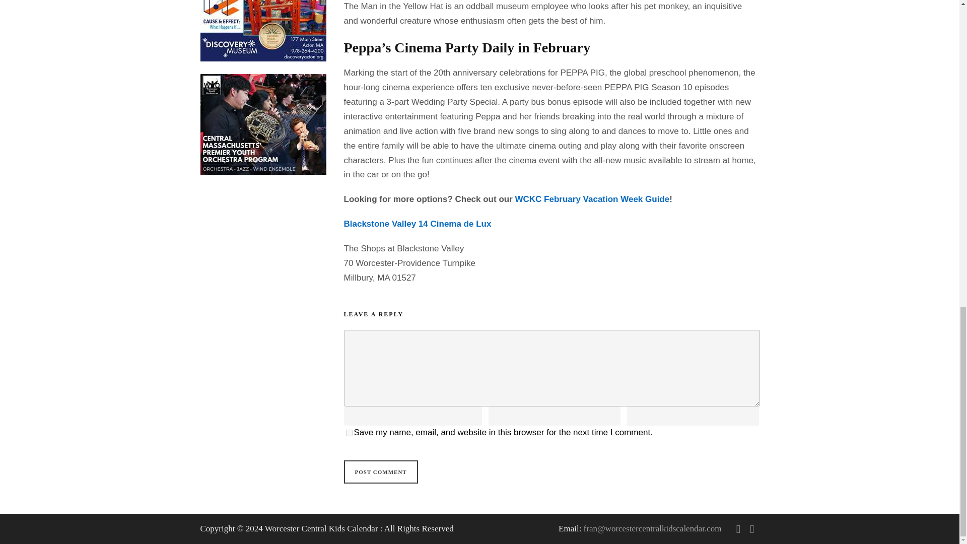  What do you see at coordinates (417, 224) in the screenshot?
I see `Blackstone Valley 14 Cinema de Lux` at bounding box center [417, 224].